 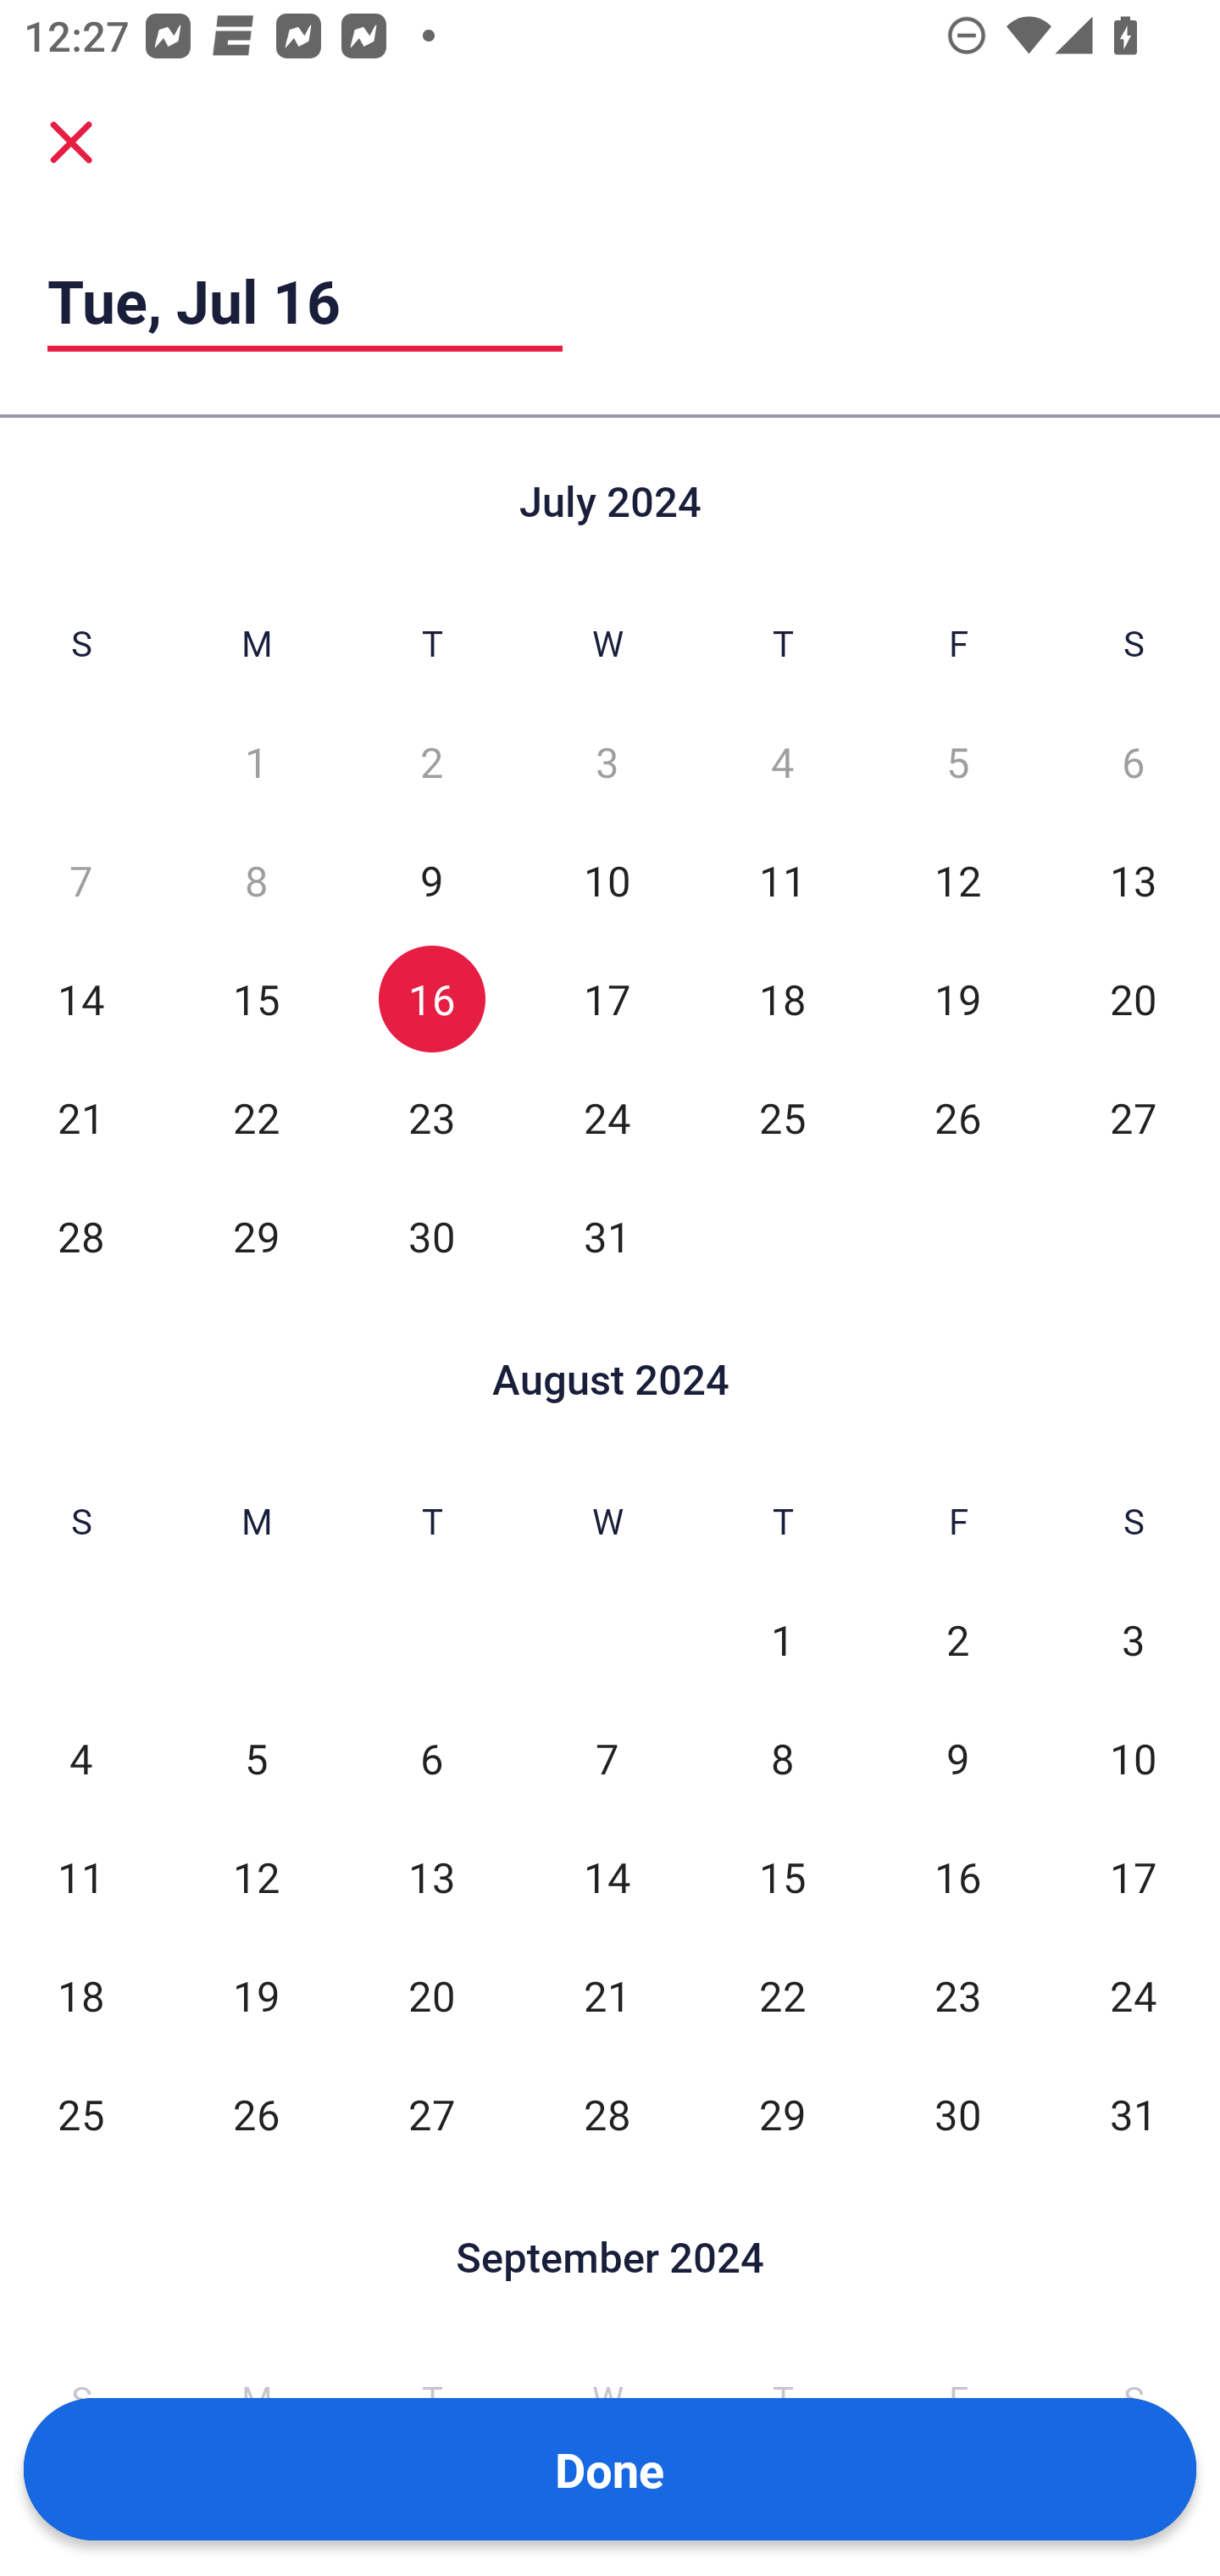 I want to click on Cancel, so click(x=71, y=141).